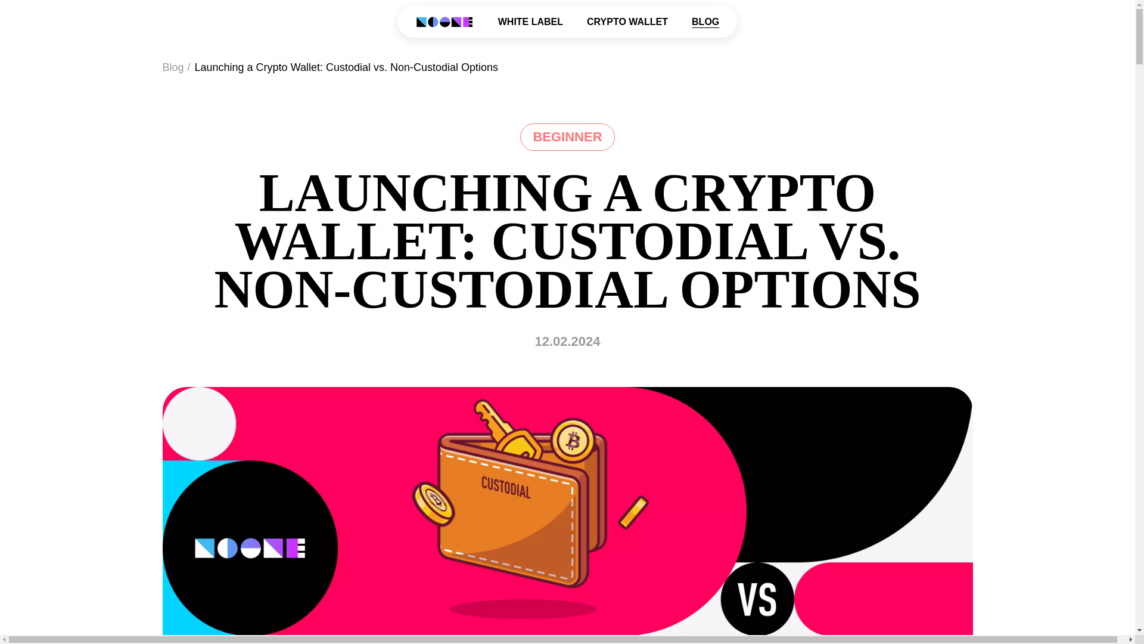  What do you see at coordinates (445, 21) in the screenshot?
I see `Non-custodial wallet development` at bounding box center [445, 21].